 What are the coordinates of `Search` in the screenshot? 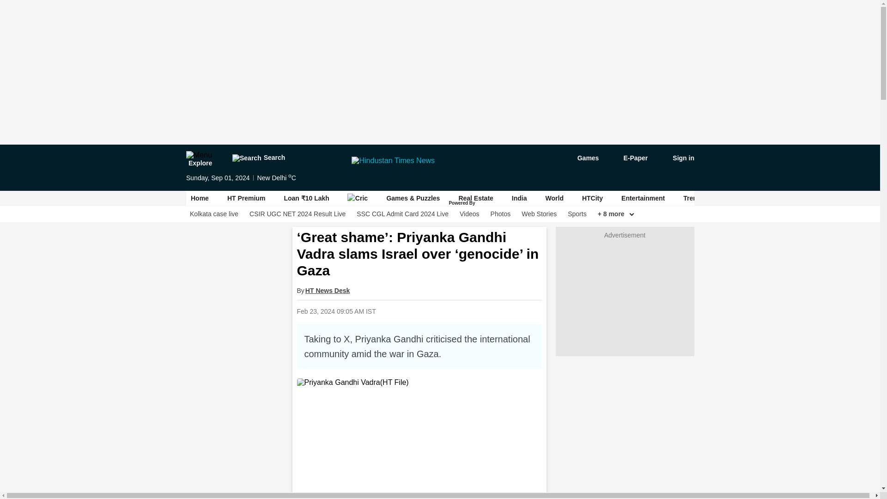 It's located at (258, 158).